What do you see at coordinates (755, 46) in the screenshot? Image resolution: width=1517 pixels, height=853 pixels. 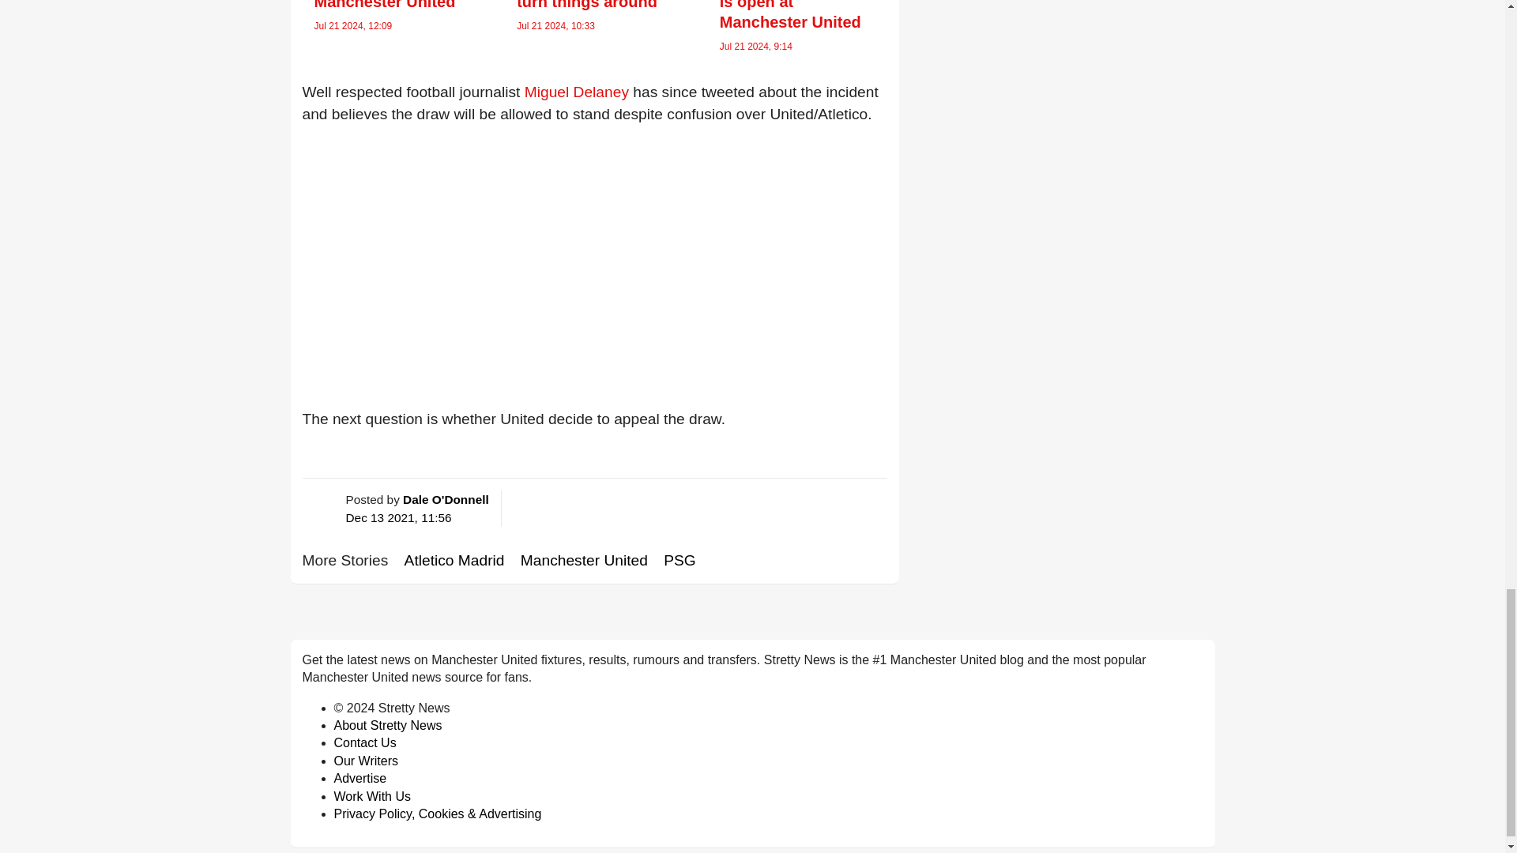 I see `Jul 21 2024, 9:14` at bounding box center [755, 46].